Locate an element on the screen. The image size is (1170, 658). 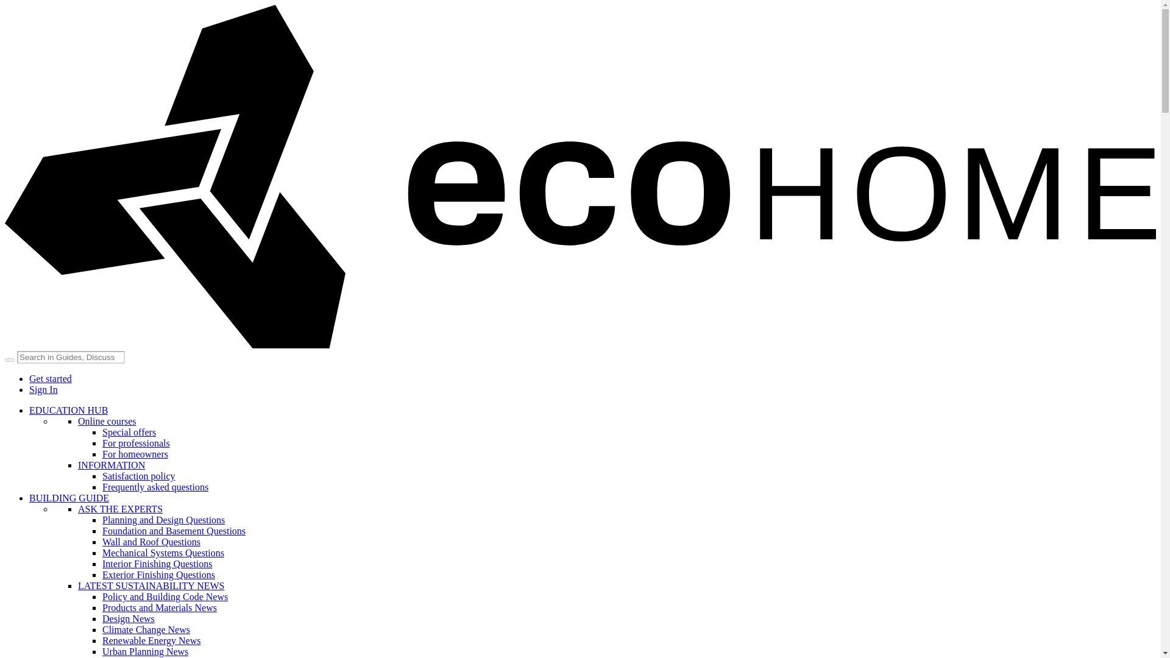
Wall and Roof Questions is located at coordinates (151, 542).